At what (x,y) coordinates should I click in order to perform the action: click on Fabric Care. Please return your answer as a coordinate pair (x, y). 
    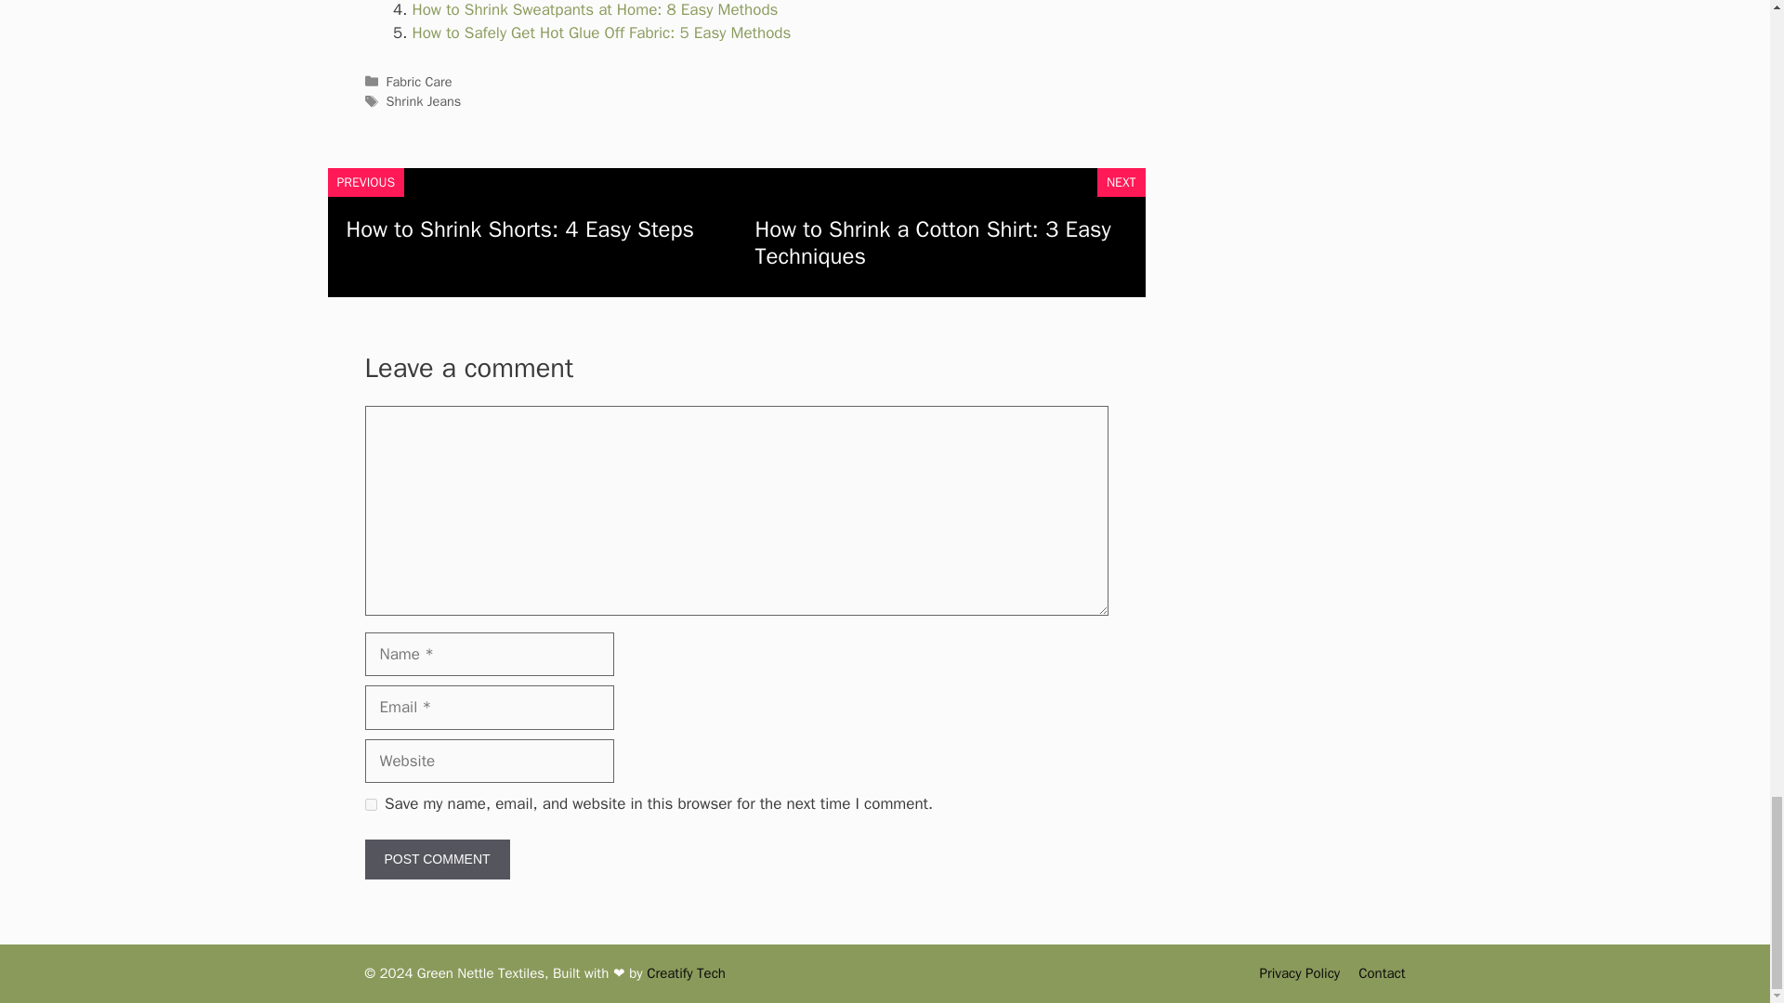
    Looking at the image, I should click on (420, 82).